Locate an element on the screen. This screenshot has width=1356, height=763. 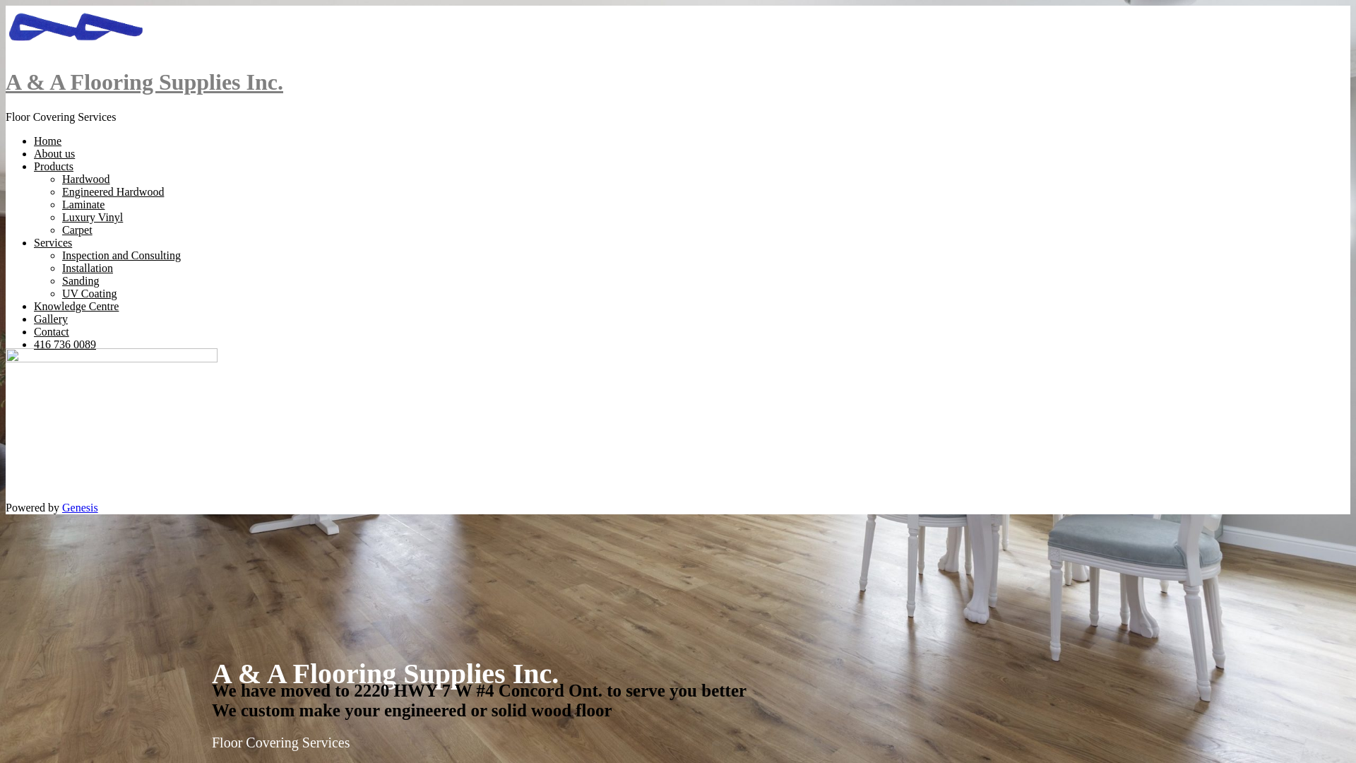
Inspection and Consulting is located at coordinates (121, 256).